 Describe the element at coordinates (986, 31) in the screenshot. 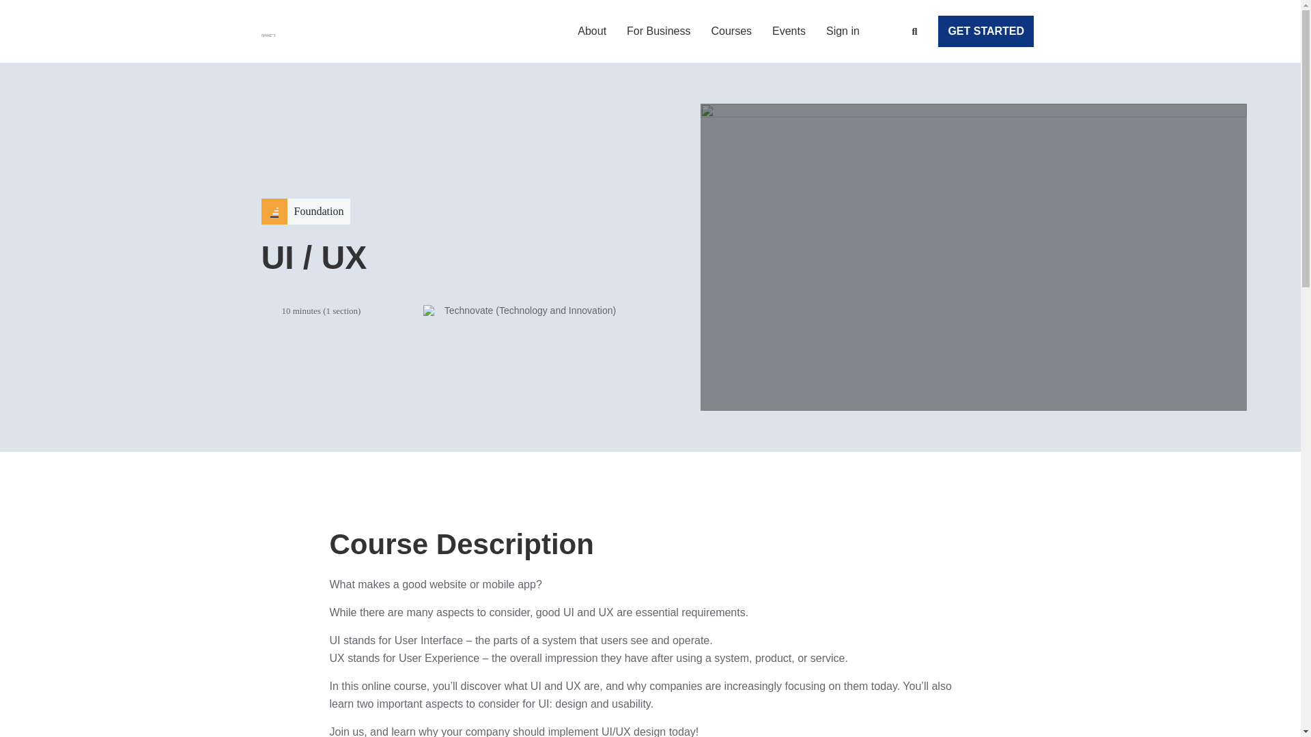

I see `GET STARTED` at that location.